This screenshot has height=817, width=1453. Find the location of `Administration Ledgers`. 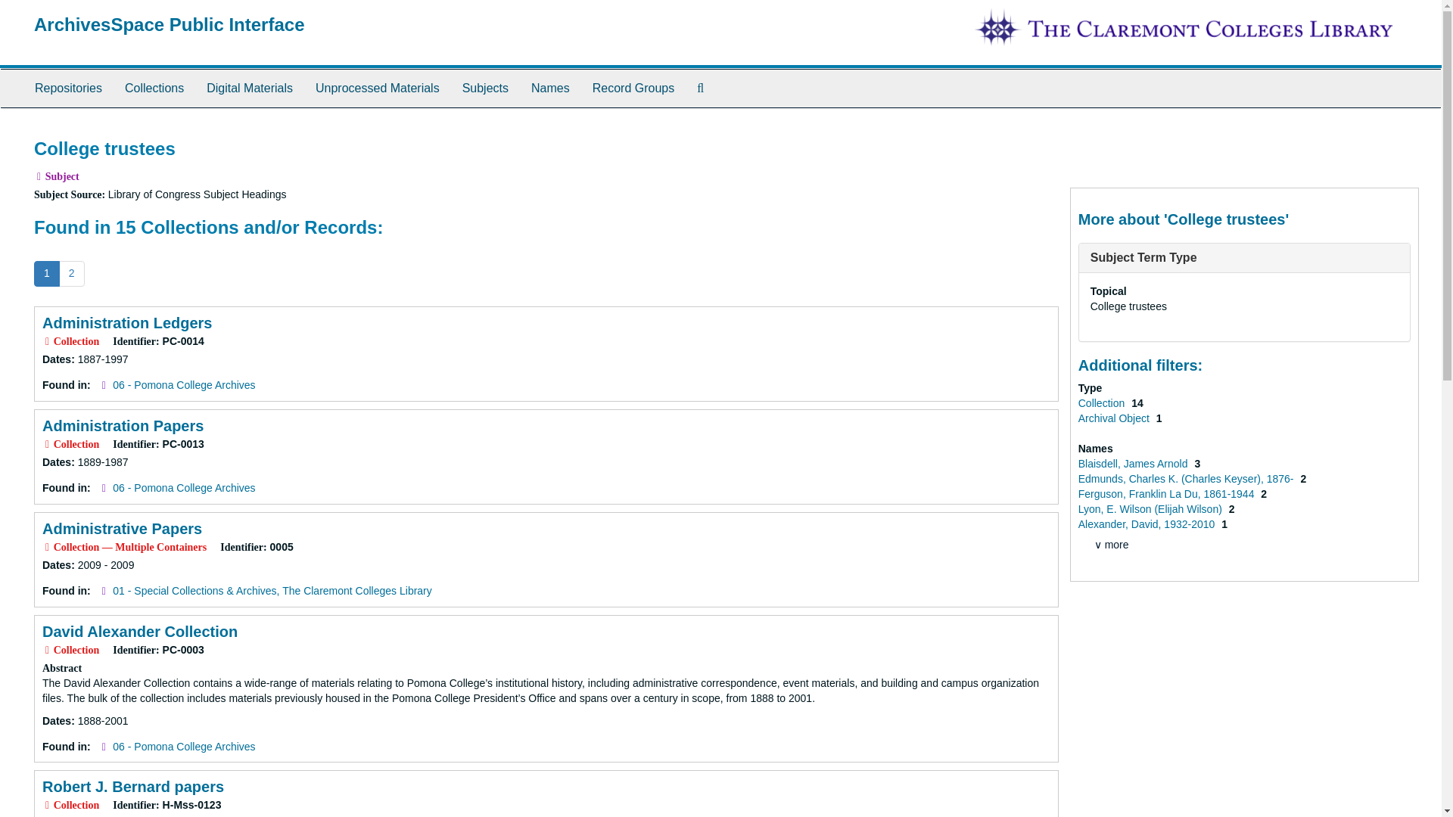

Administration Ledgers is located at coordinates (127, 322).